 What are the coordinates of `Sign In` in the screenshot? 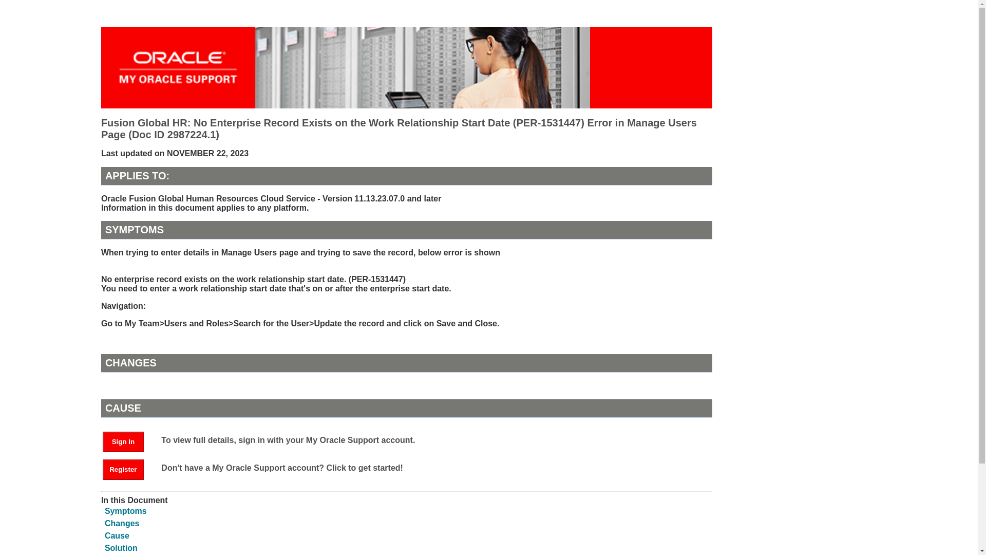 It's located at (123, 442).